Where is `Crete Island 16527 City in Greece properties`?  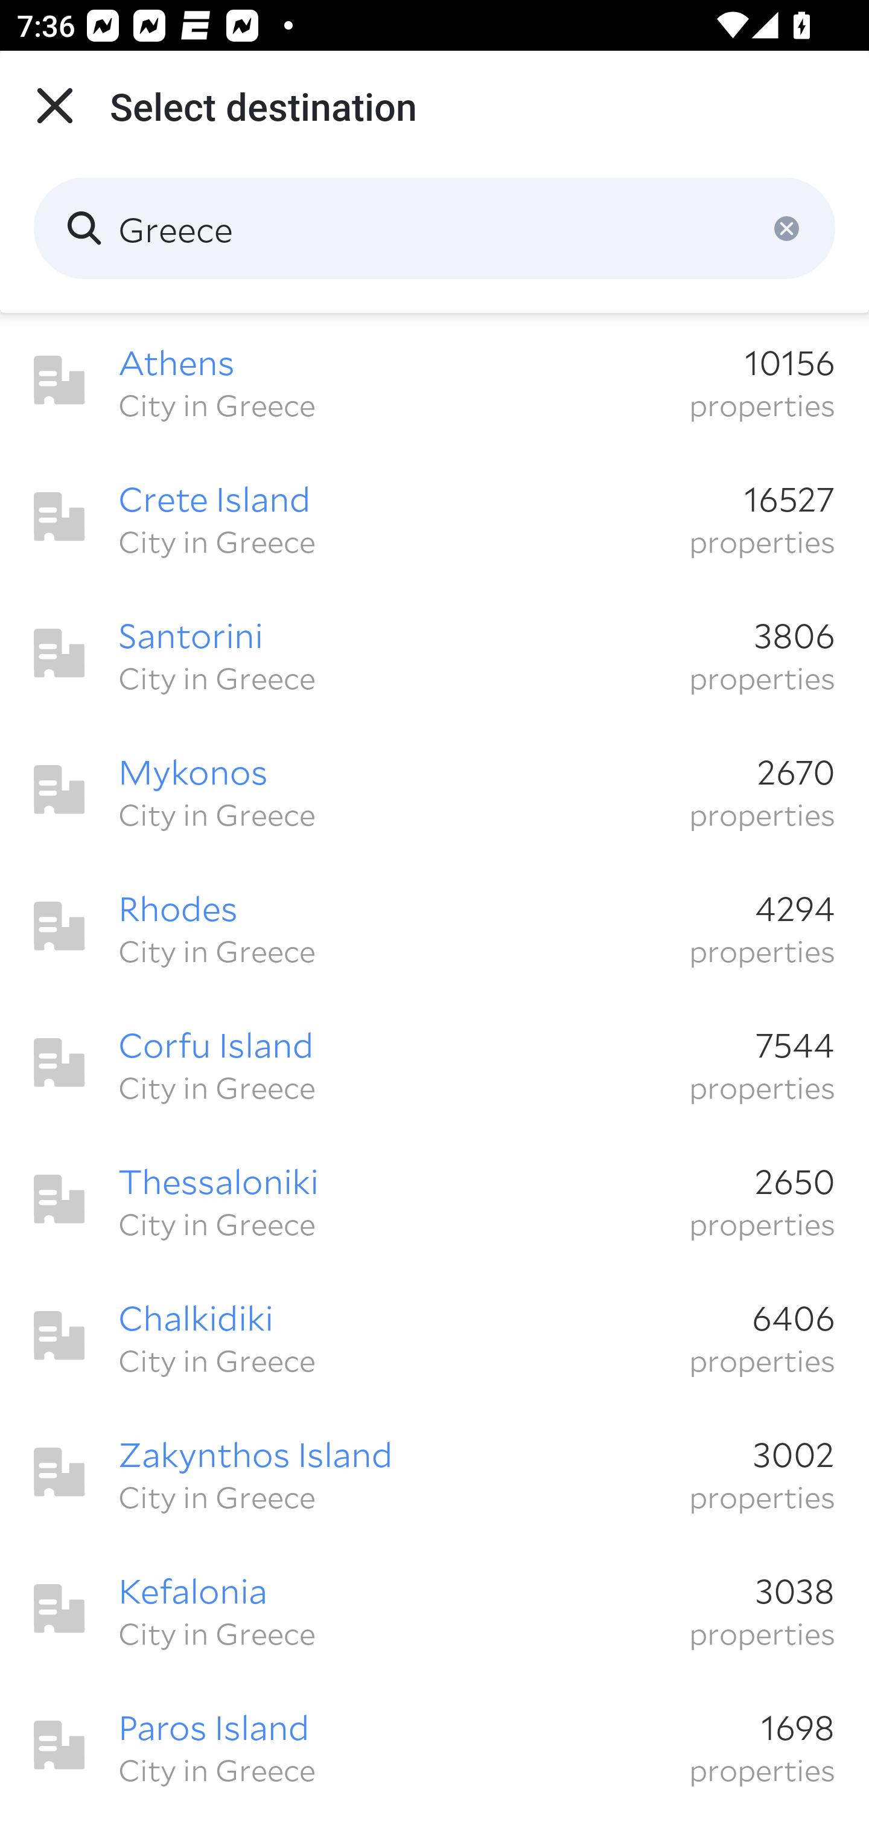
Crete Island 16527 City in Greece properties is located at coordinates (434, 517).